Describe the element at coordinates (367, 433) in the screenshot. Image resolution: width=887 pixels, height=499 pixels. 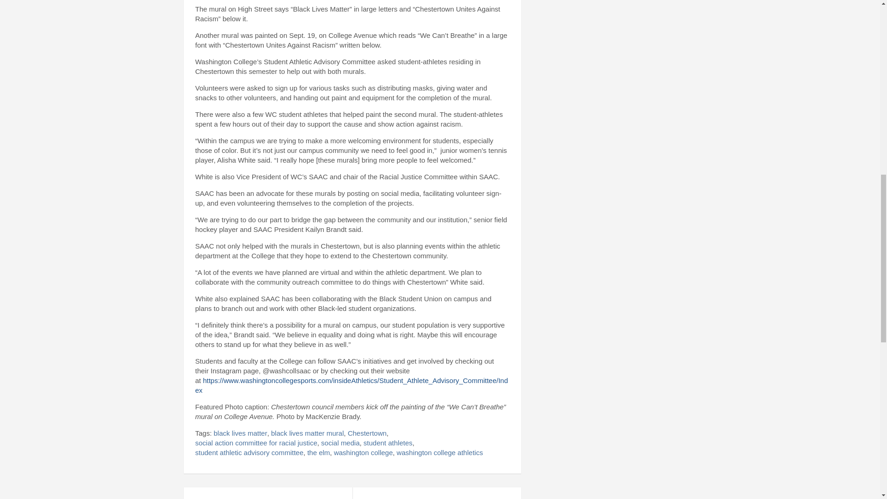
I see `Chestertown` at that location.